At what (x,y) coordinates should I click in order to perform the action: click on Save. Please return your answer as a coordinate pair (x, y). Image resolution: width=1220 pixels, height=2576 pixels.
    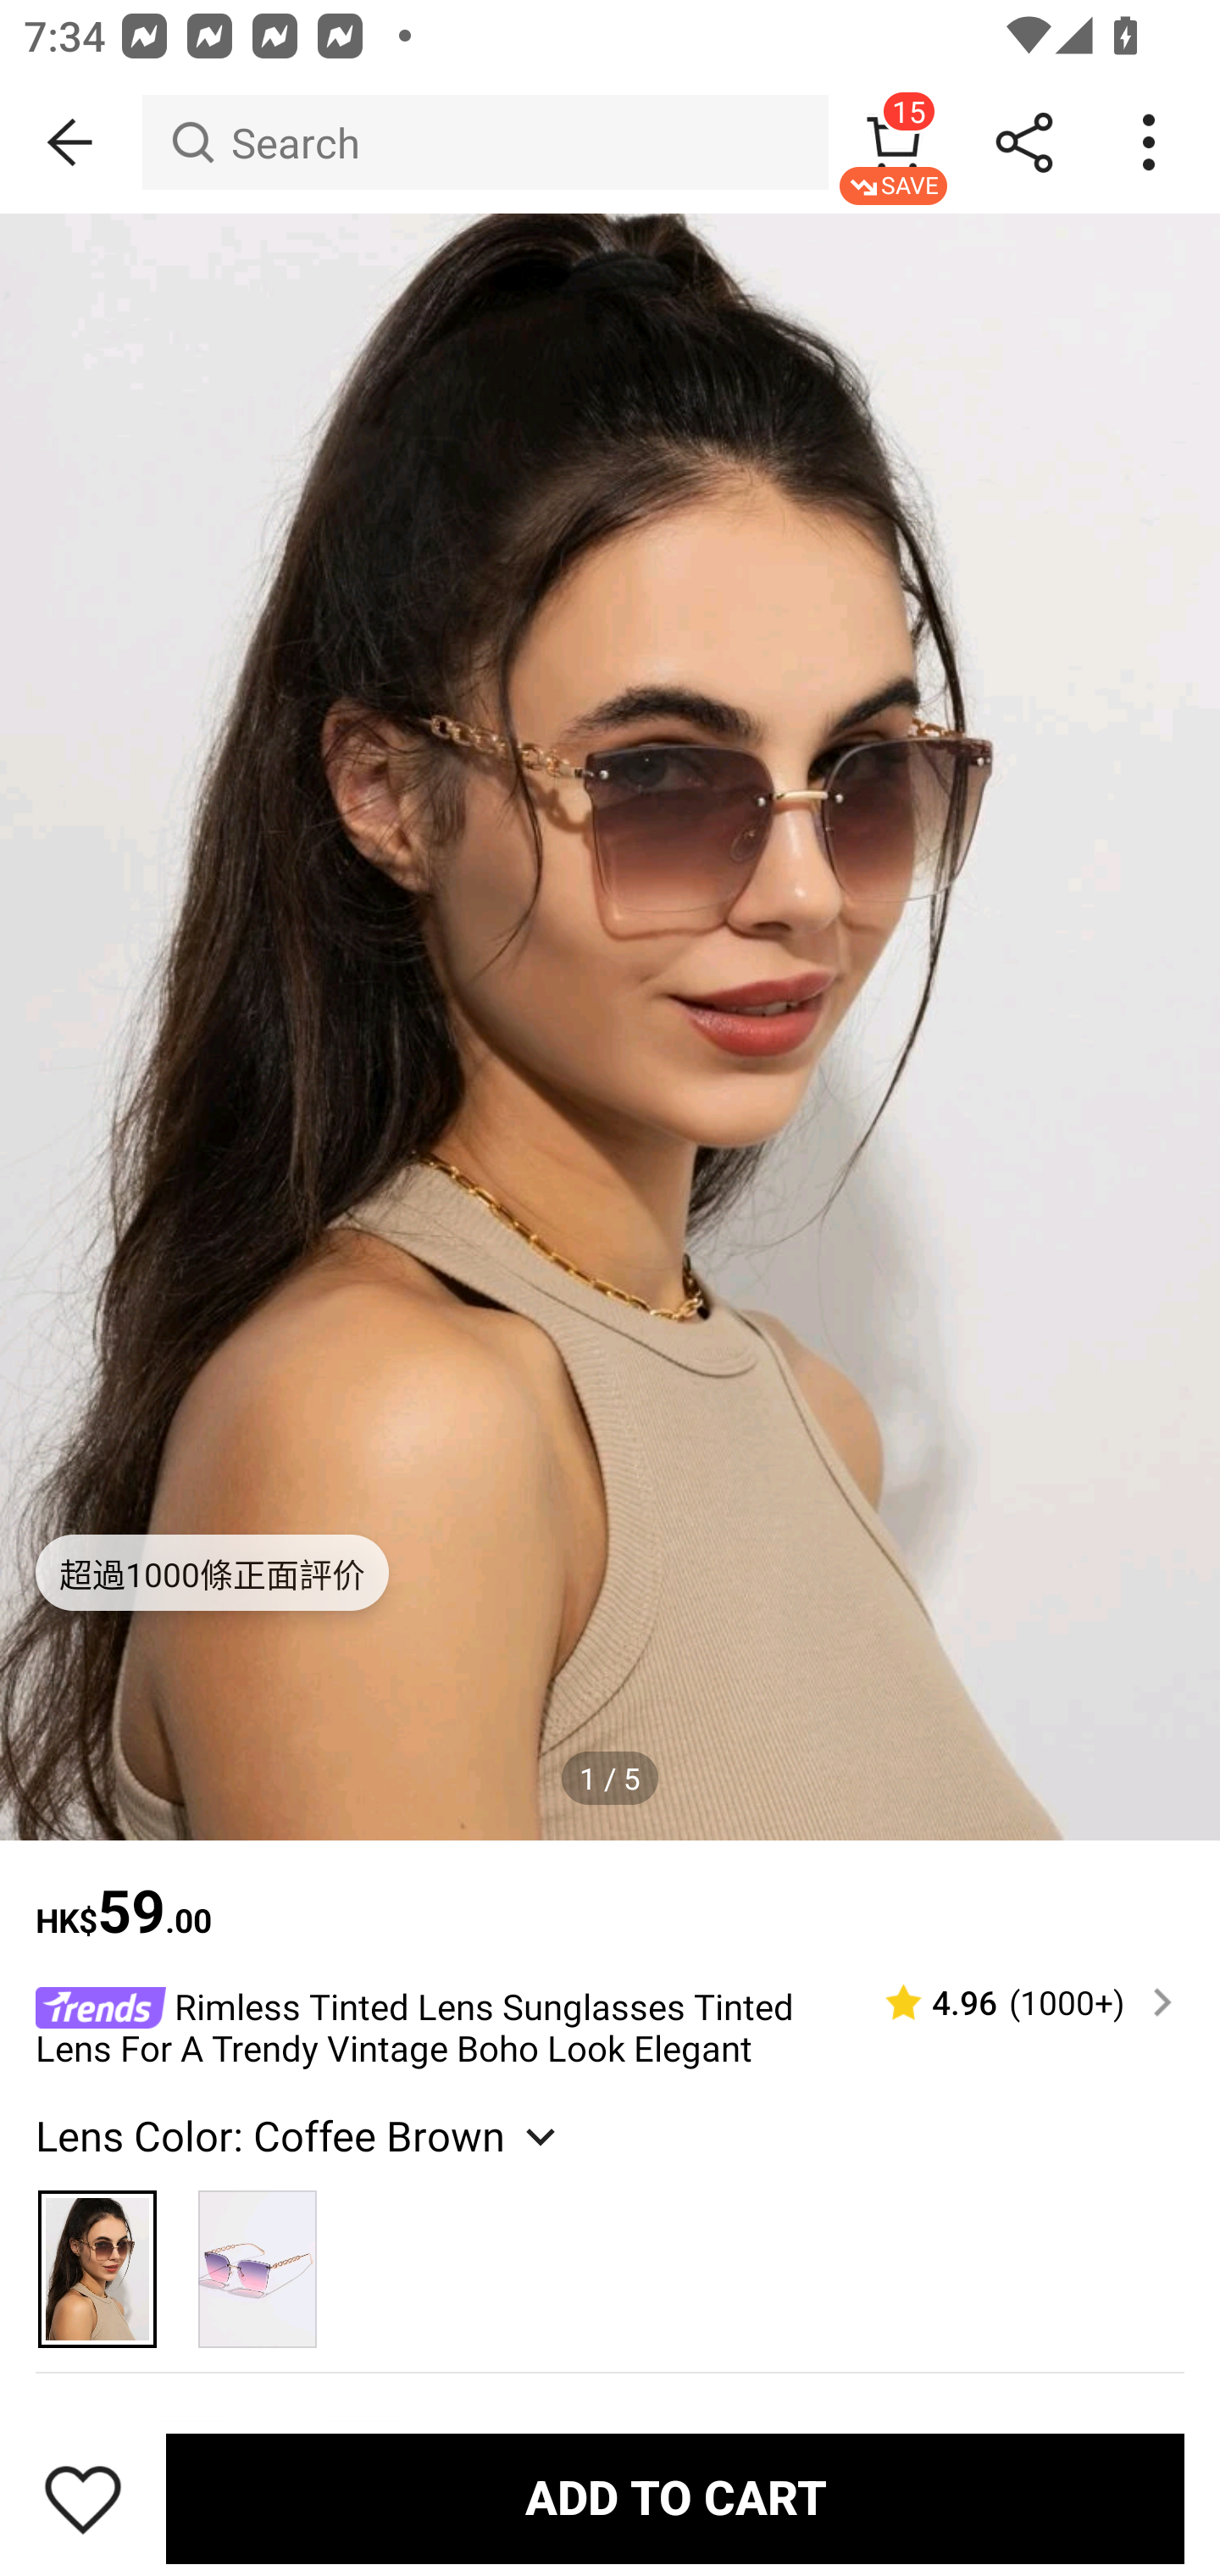
    Looking at the image, I should click on (83, 2498).